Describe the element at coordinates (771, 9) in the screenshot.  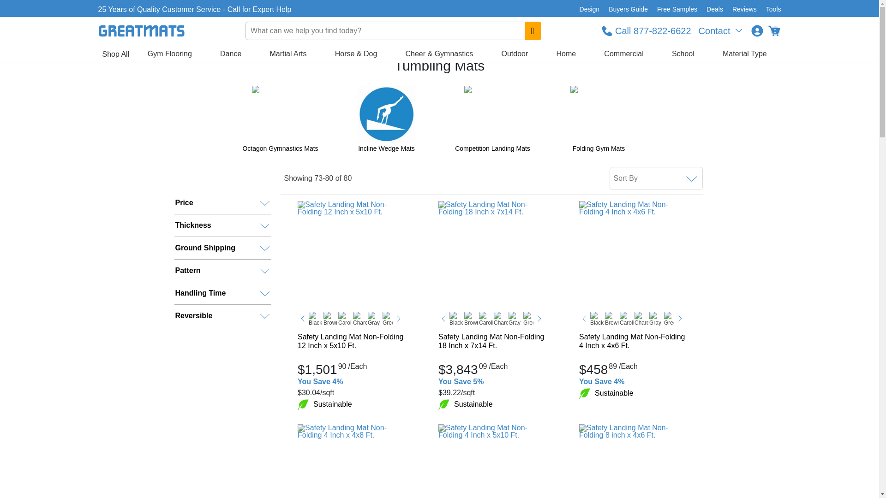
I see `Tools` at that location.